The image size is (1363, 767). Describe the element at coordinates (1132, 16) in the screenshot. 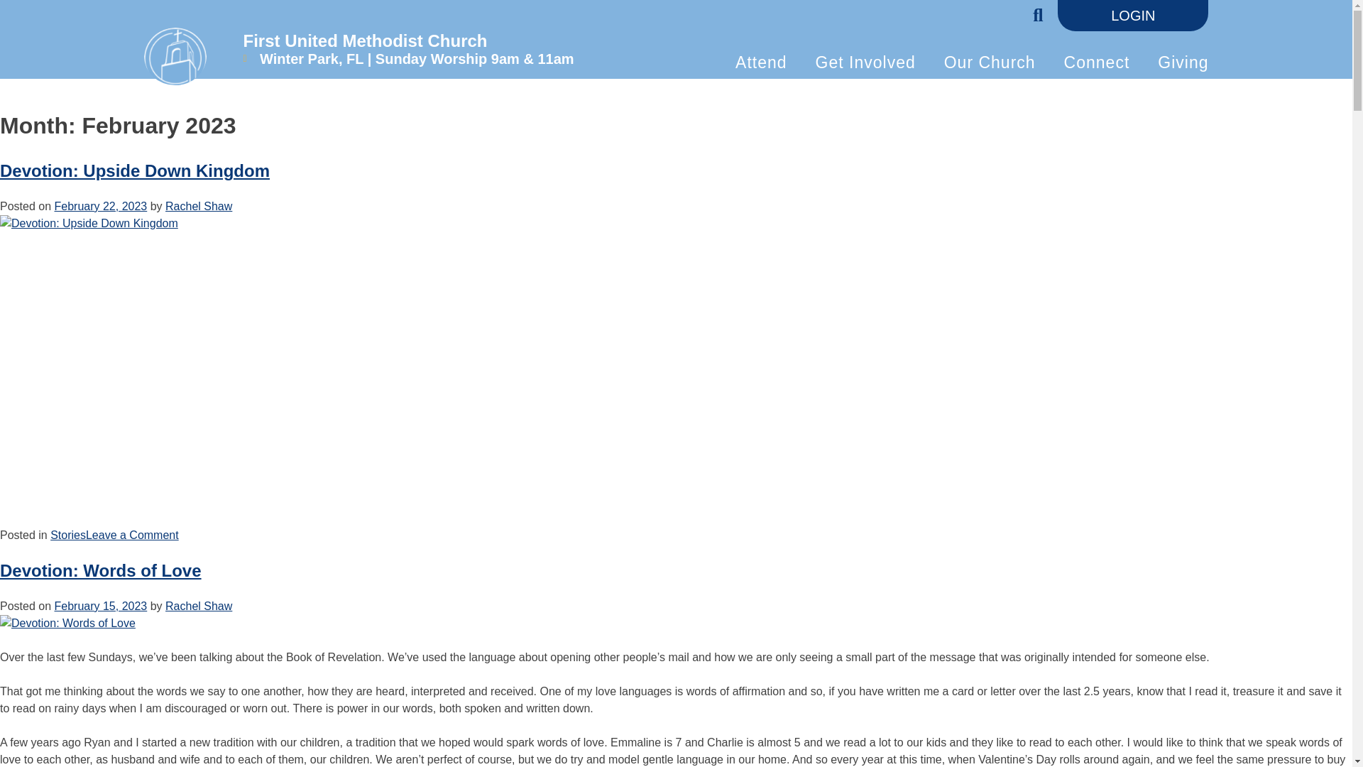

I see `LOGIN` at that location.